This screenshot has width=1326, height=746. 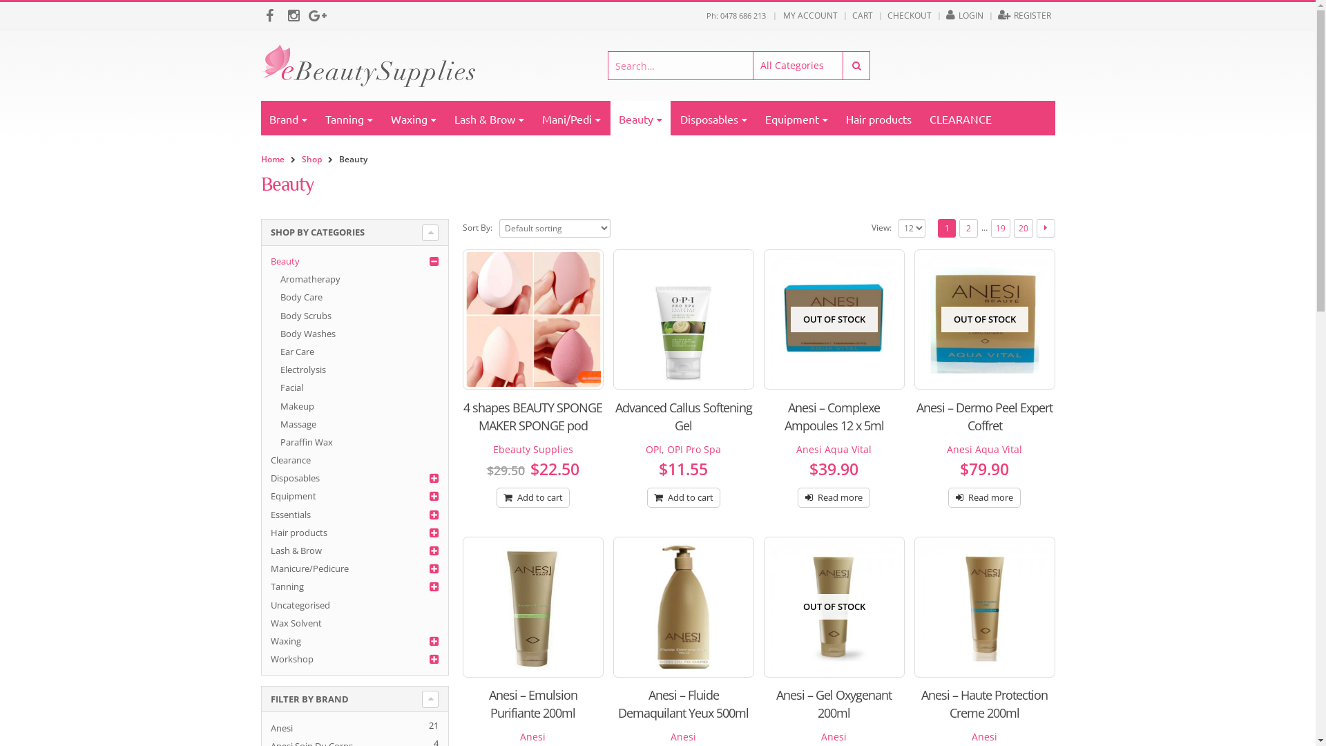 What do you see at coordinates (965, 16) in the screenshot?
I see `LOGIN` at bounding box center [965, 16].